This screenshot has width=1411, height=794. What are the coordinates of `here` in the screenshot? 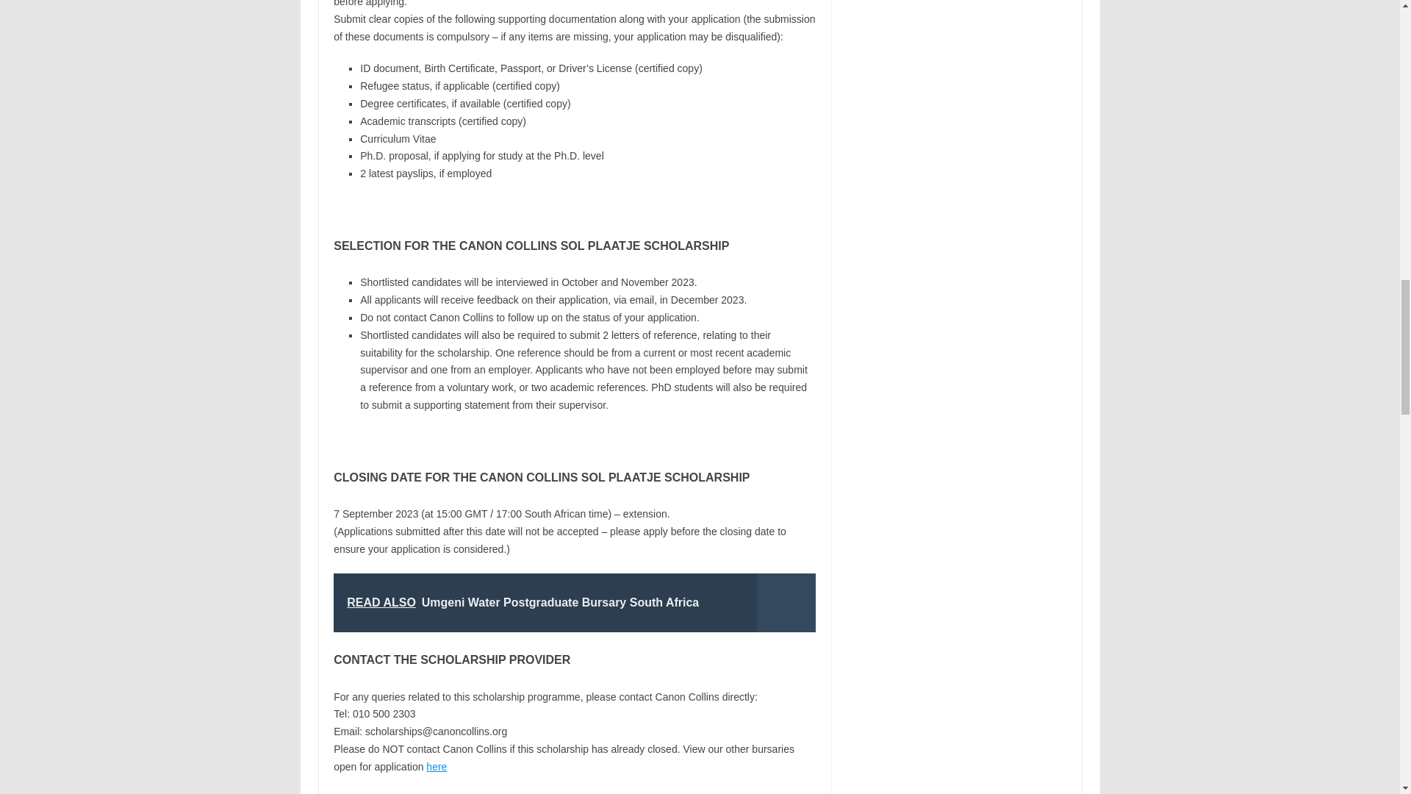 It's located at (437, 766).